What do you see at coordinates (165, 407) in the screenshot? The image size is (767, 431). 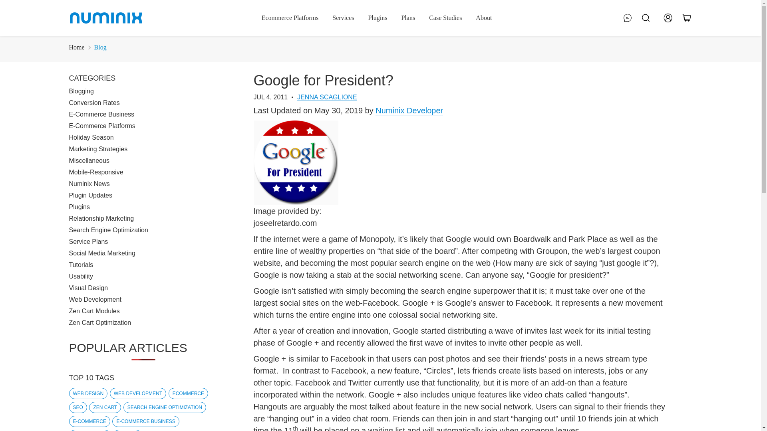 I see `35 topics` at bounding box center [165, 407].